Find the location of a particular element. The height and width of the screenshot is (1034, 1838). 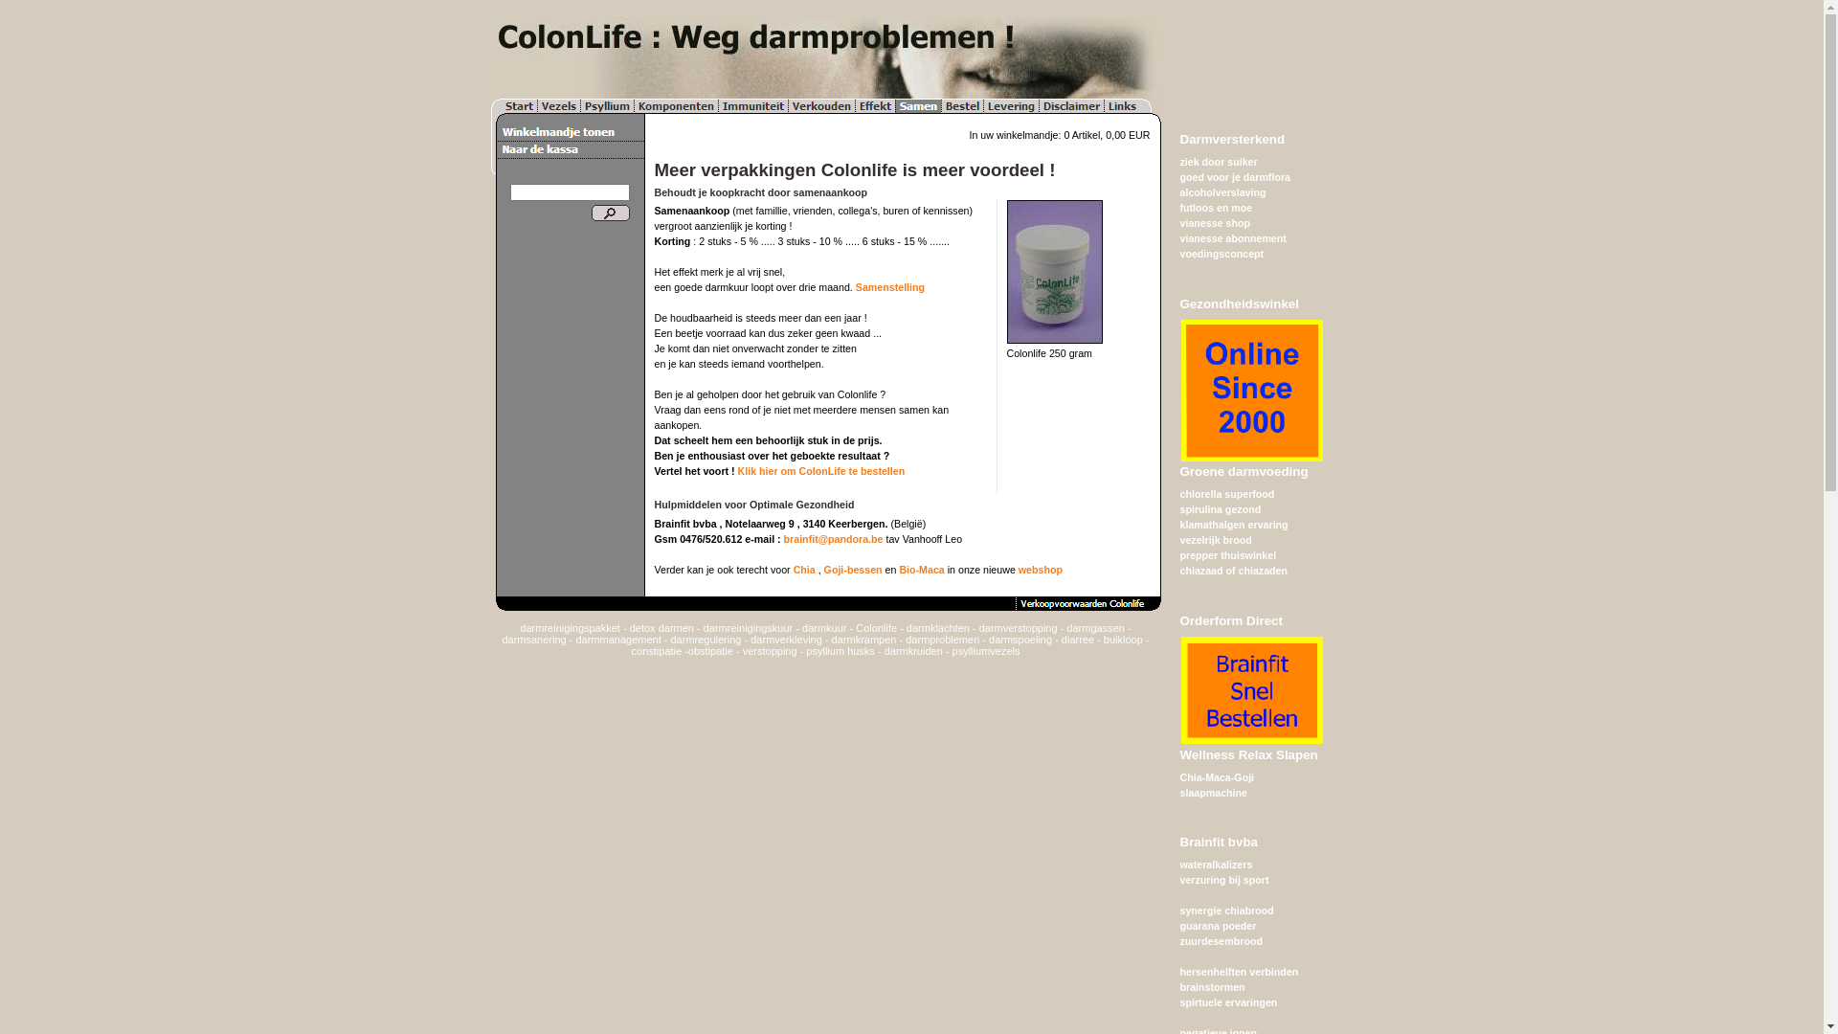

brainfit@pandora.be is located at coordinates (834, 539).